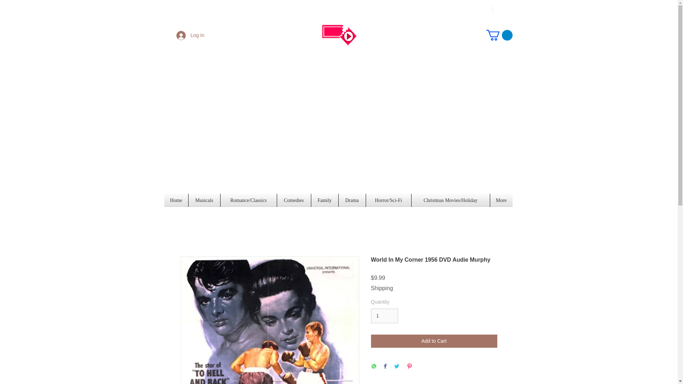  Describe the element at coordinates (382, 288) in the screenshot. I see `Shipping` at that location.